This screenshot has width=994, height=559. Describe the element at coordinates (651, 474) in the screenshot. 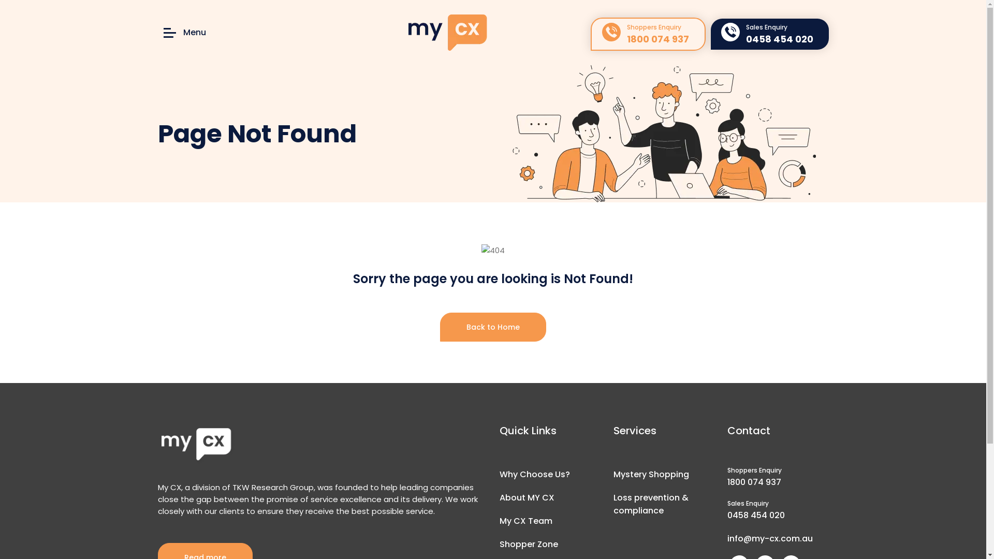

I see `Mystery Shopping` at that location.